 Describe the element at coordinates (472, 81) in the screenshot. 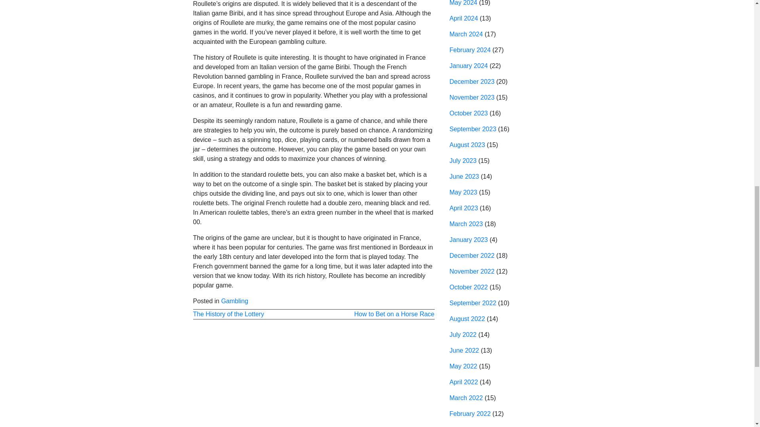

I see `December 2023` at that location.